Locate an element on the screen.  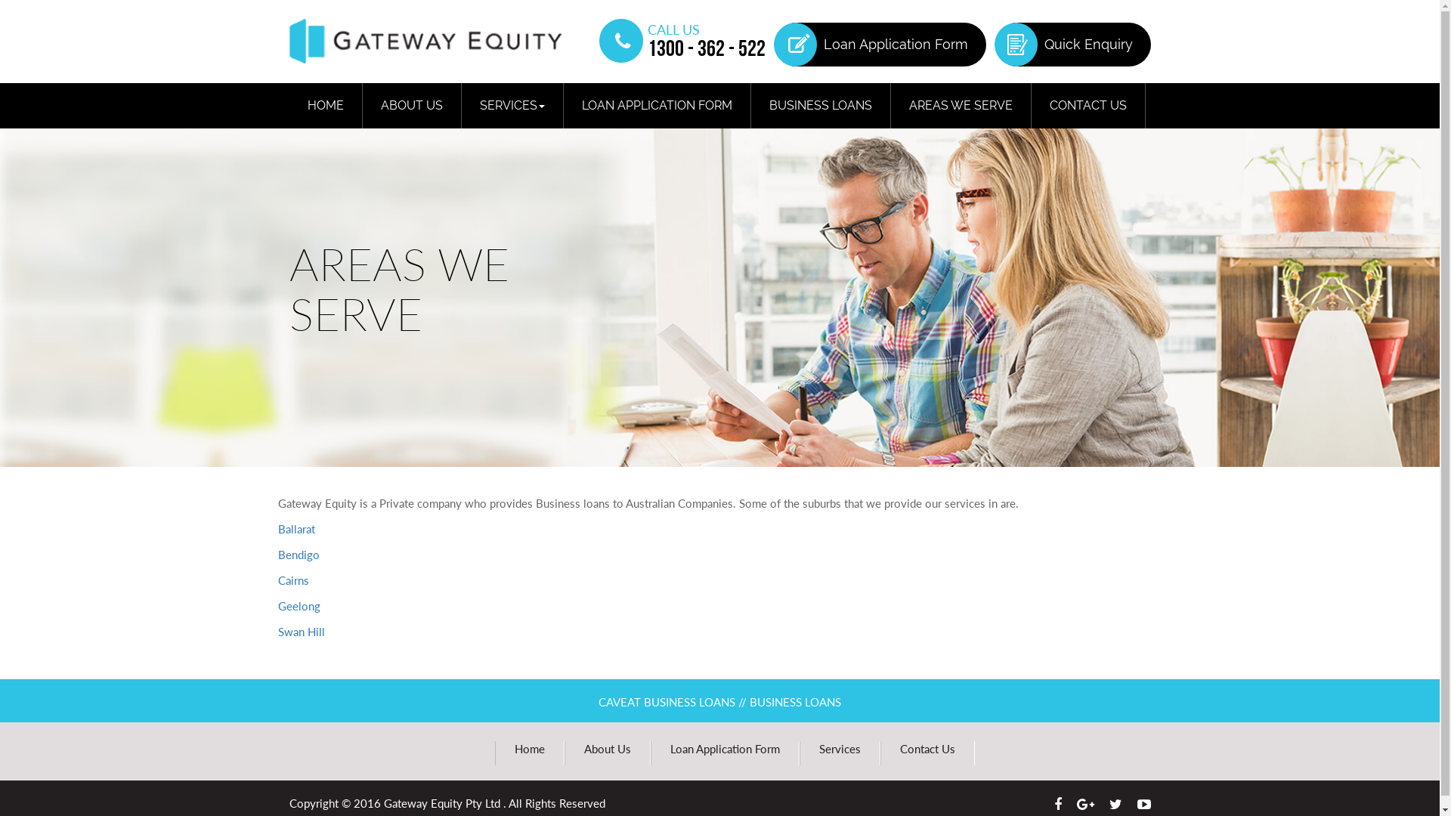
LOAN APPLICATION FORM is located at coordinates (657, 106).